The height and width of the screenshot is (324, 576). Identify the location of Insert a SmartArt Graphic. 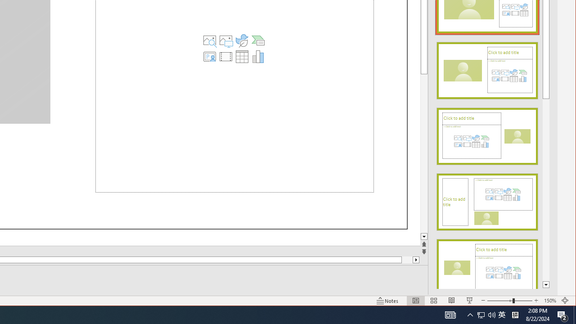
(258, 40).